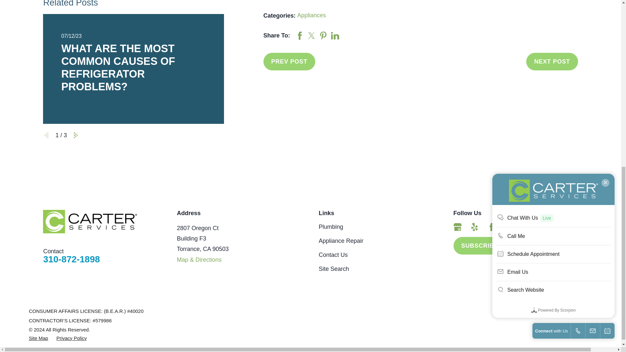  Describe the element at coordinates (46, 135) in the screenshot. I see `View previous item` at that location.